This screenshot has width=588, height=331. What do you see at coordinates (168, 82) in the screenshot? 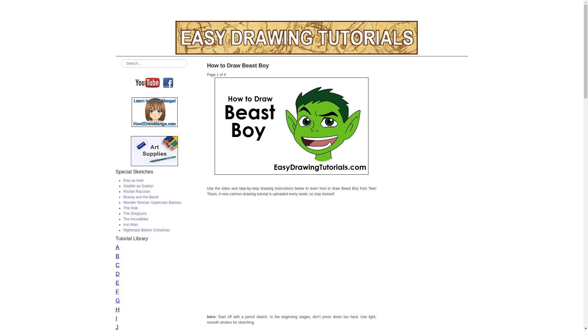
I see `Seine Studios Facebook` at bounding box center [168, 82].